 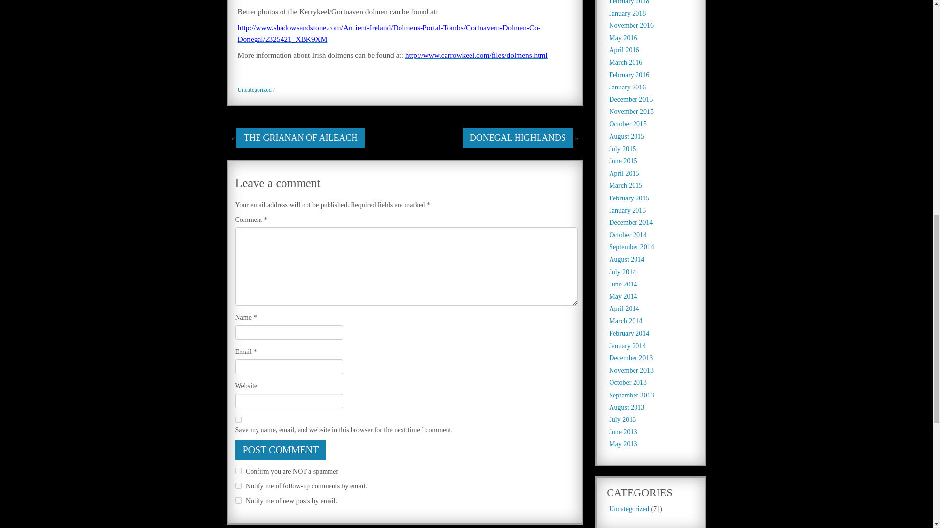 What do you see at coordinates (631, 25) in the screenshot?
I see `November 2016` at bounding box center [631, 25].